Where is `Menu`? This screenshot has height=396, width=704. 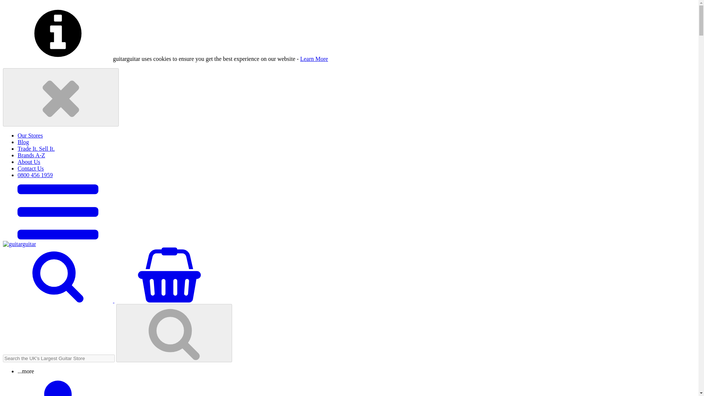 Menu is located at coordinates (58, 237).